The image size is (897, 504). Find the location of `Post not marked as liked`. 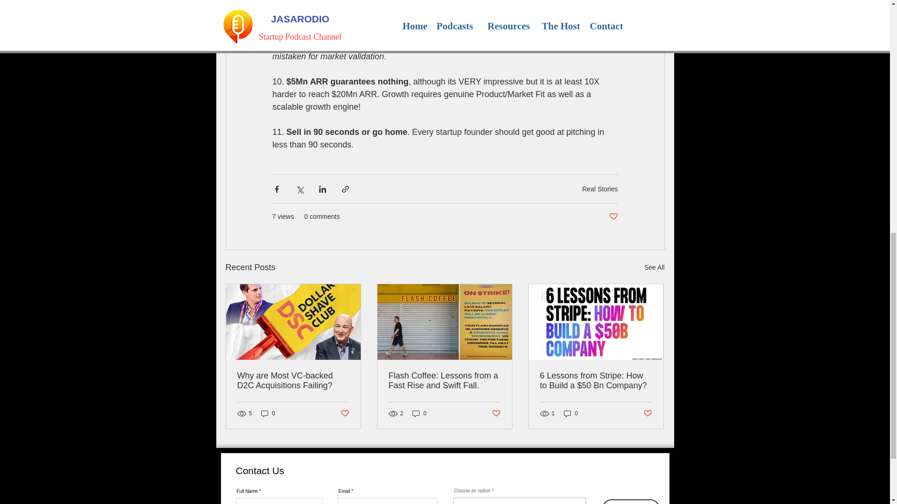

Post not marked as liked is located at coordinates (496, 413).